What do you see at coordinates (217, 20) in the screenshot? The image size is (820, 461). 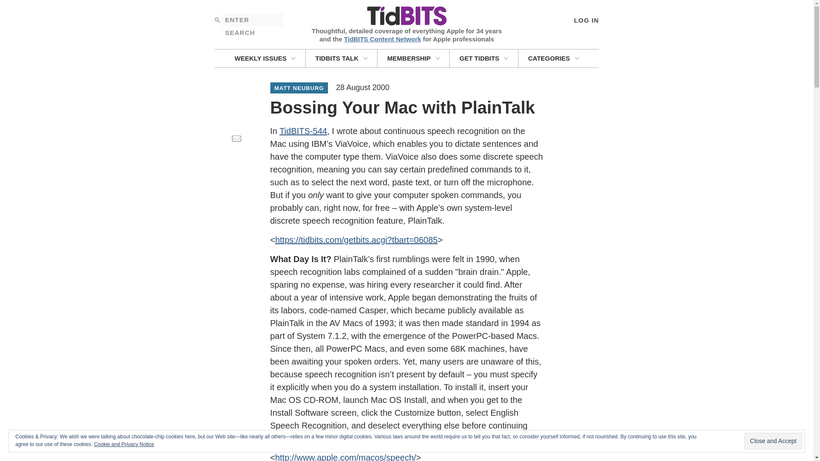 I see `Search` at bounding box center [217, 20].